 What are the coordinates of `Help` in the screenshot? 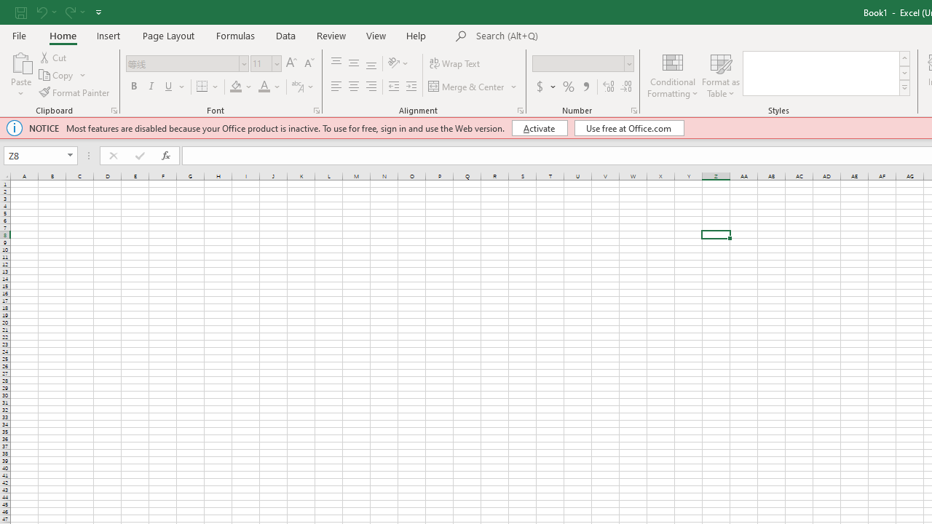 It's located at (416, 35).